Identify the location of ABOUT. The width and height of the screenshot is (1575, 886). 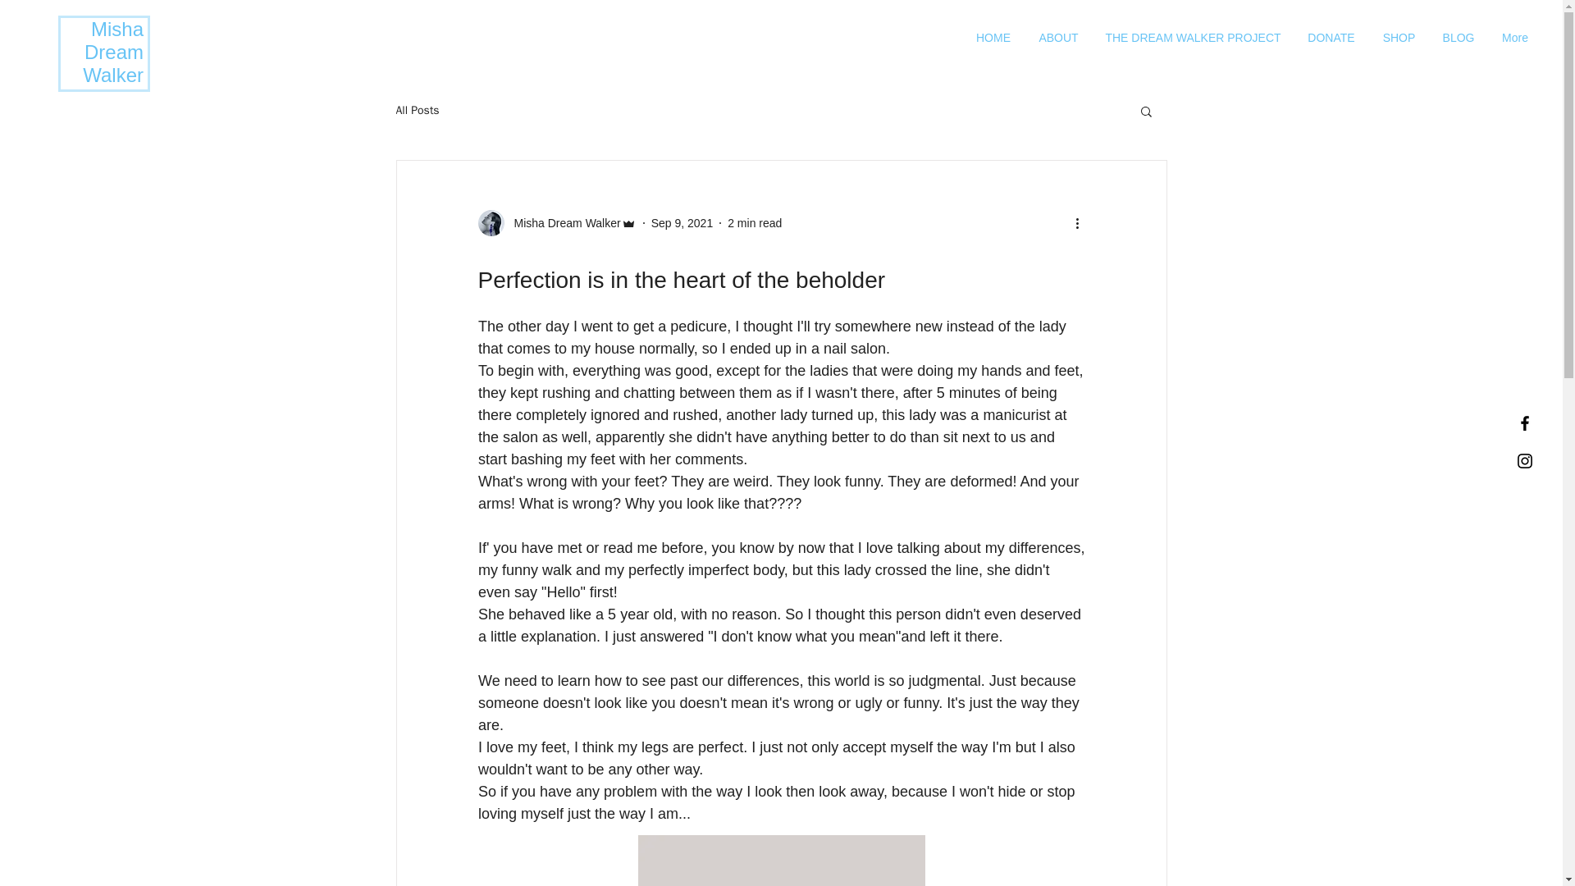
(1058, 38).